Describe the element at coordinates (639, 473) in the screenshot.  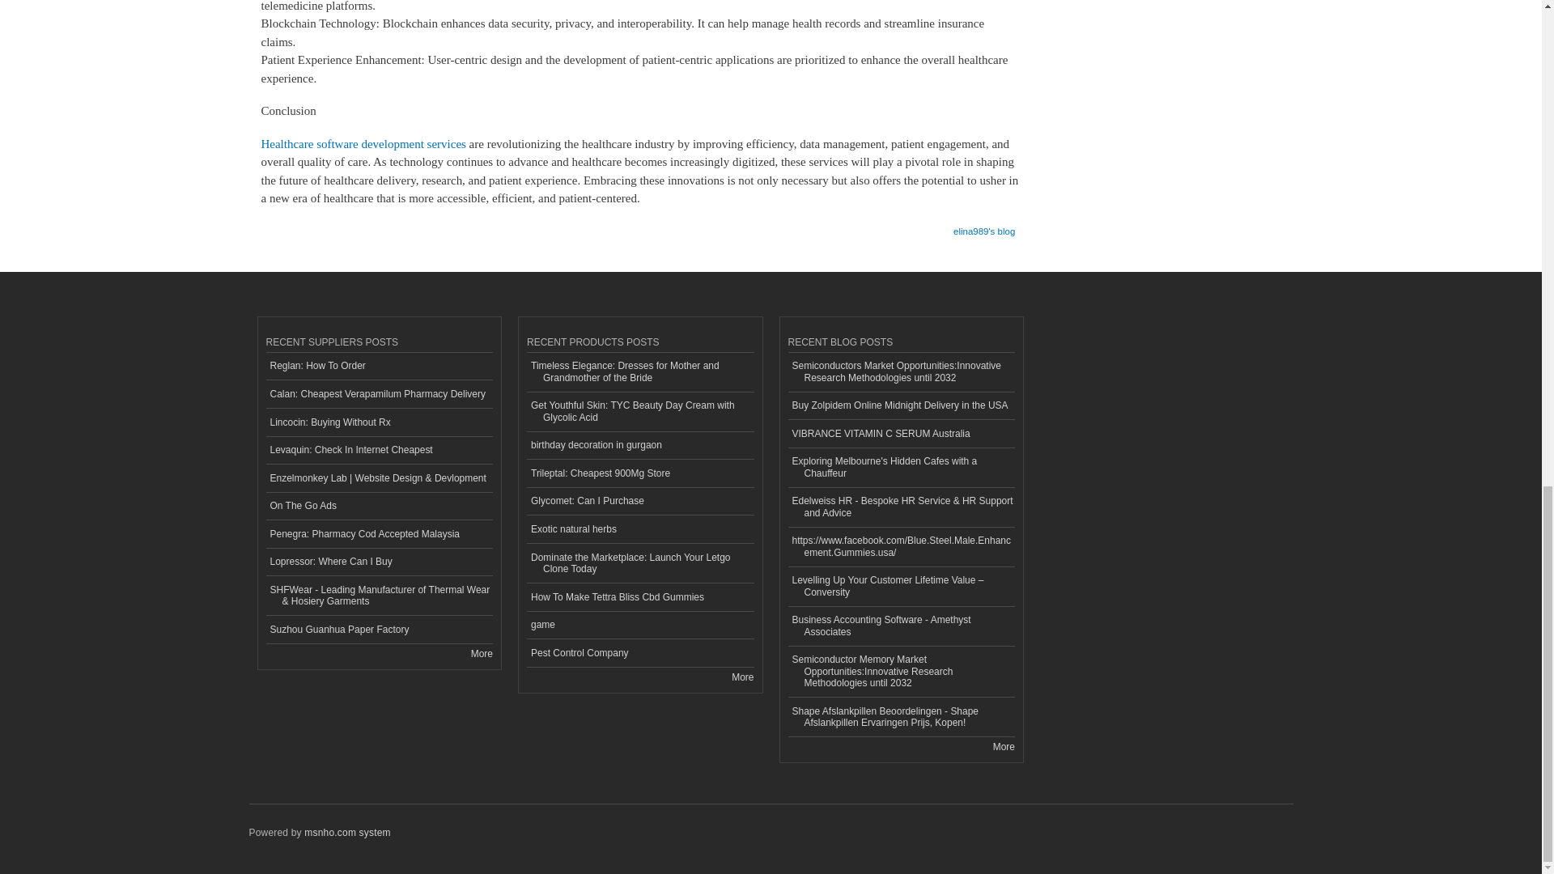
I see `Trileptal: Cheapest 900Mg Store` at that location.